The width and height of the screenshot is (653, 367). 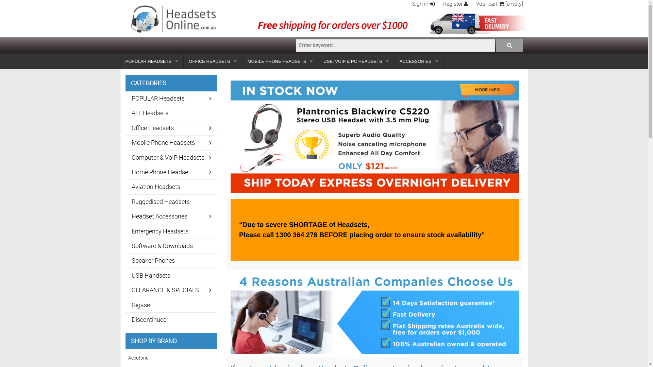 What do you see at coordinates (171, 113) in the screenshot?
I see `ALL Headsets` at bounding box center [171, 113].